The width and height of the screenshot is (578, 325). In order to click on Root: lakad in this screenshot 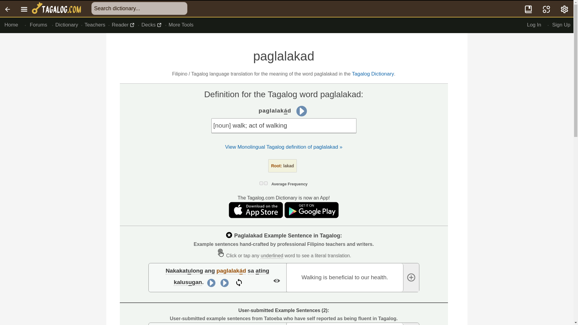, I will do `click(282, 166)`.